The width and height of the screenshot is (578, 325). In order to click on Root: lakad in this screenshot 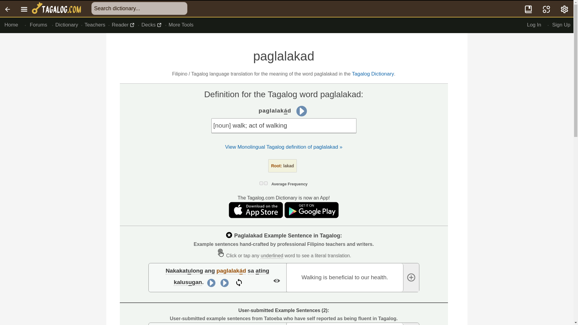, I will do `click(282, 166)`.